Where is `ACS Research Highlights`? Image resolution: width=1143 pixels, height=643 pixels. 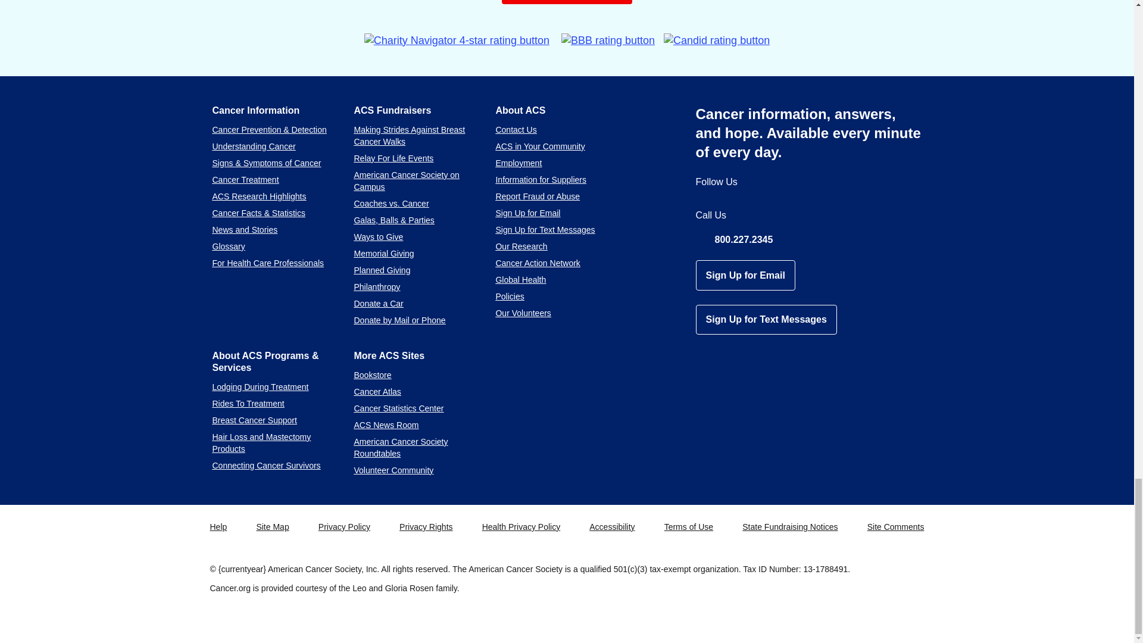 ACS Research Highlights is located at coordinates (258, 196).